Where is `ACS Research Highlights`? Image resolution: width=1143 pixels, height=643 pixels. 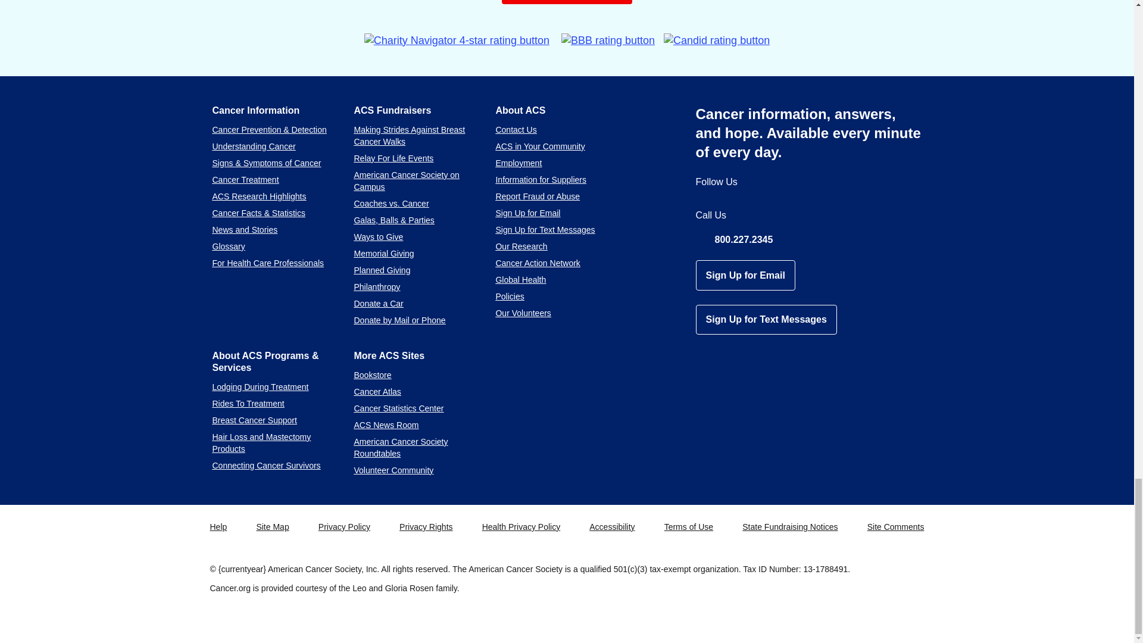 ACS Research Highlights is located at coordinates (258, 196).